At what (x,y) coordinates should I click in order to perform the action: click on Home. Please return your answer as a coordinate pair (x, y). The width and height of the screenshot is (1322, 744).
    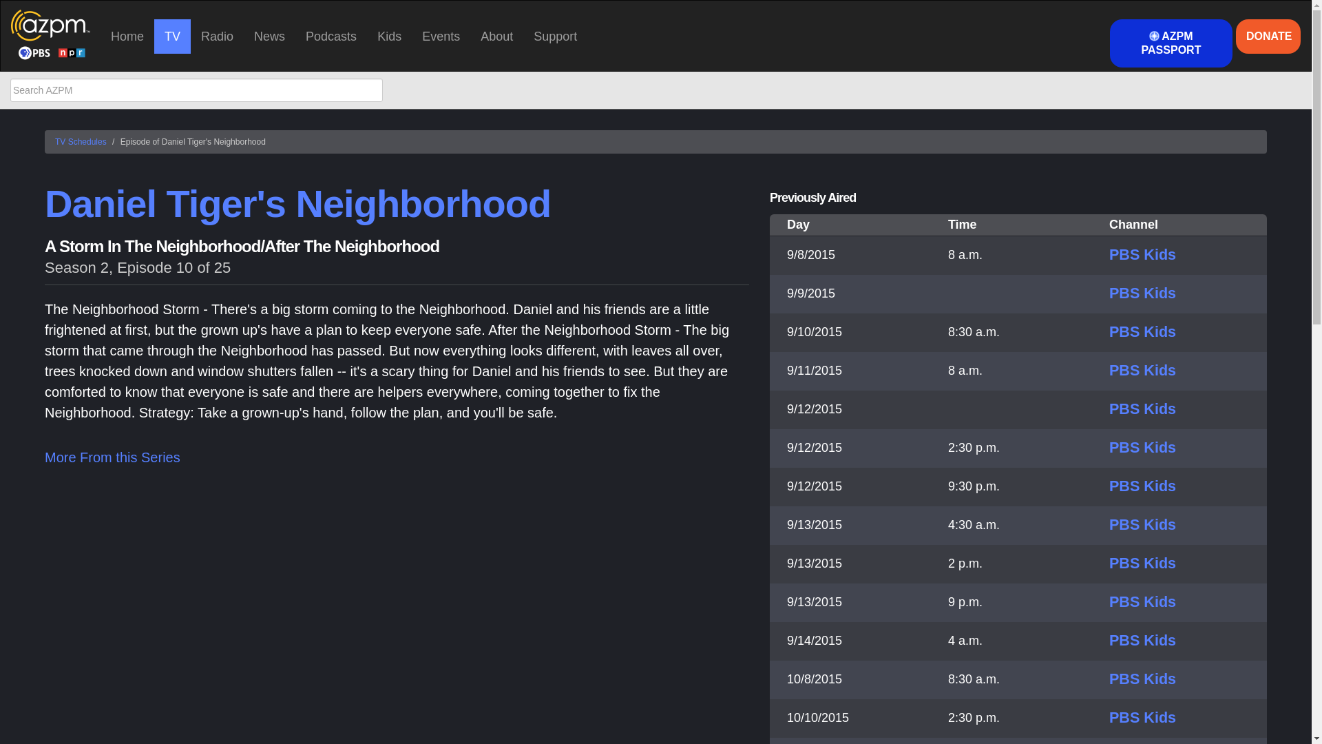
    Looking at the image, I should click on (127, 36).